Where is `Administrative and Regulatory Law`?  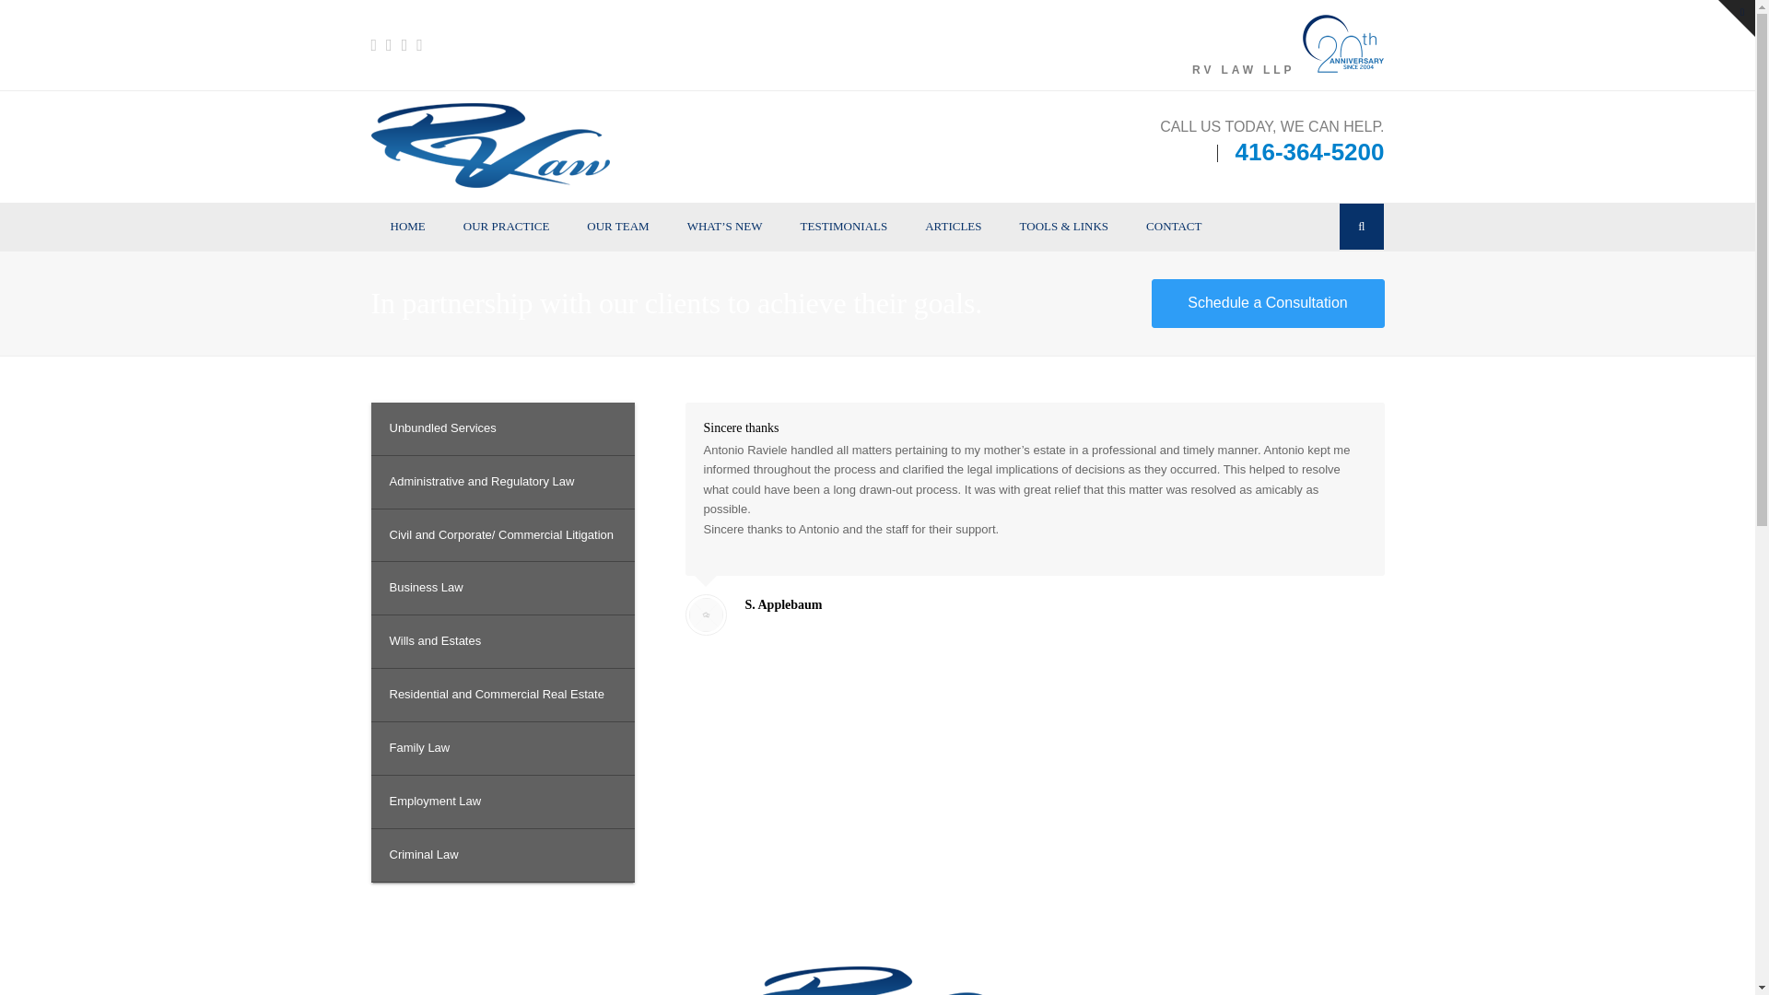 Administrative and Regulatory Law is located at coordinates (501, 482).